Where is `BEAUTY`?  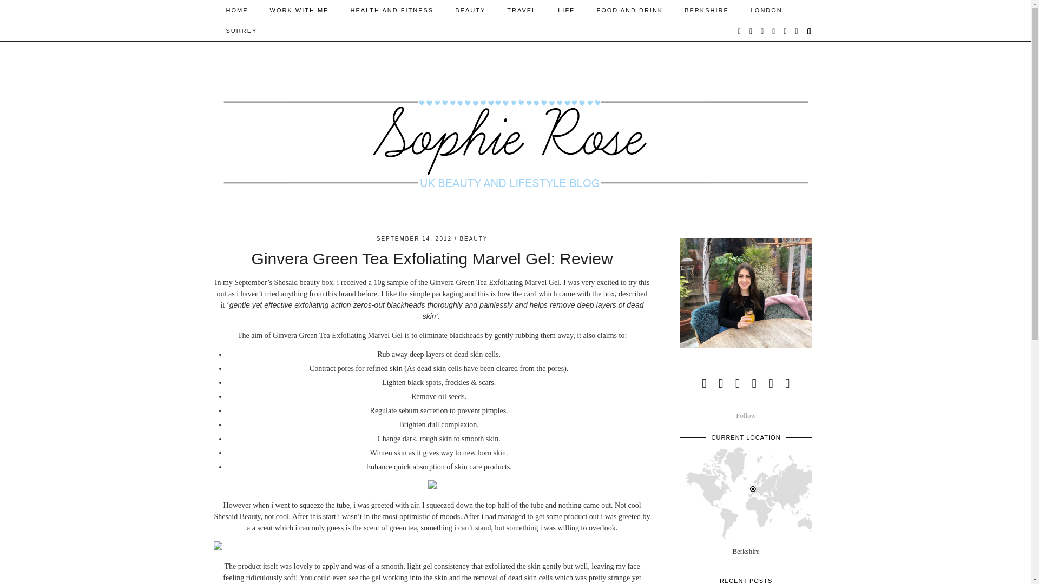
BEAUTY is located at coordinates (470, 10).